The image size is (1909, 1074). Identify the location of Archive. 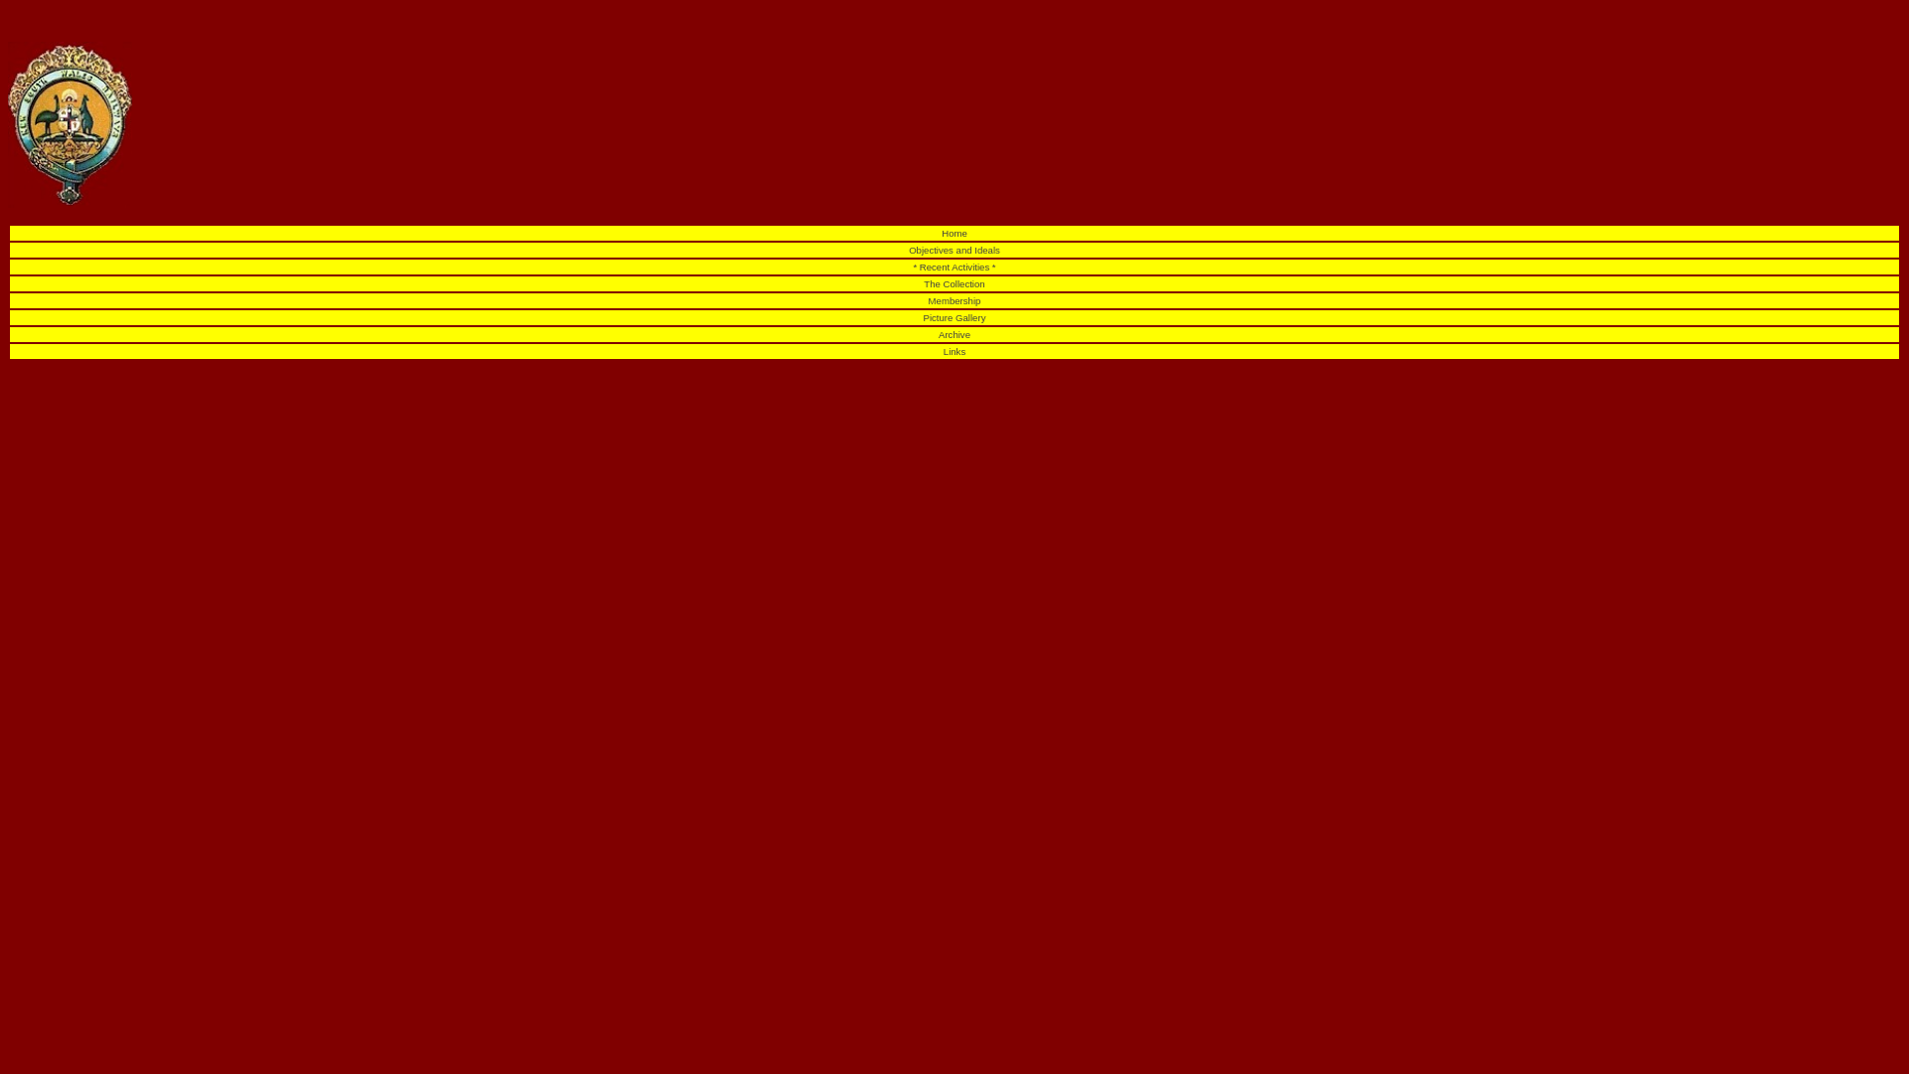
(954, 334).